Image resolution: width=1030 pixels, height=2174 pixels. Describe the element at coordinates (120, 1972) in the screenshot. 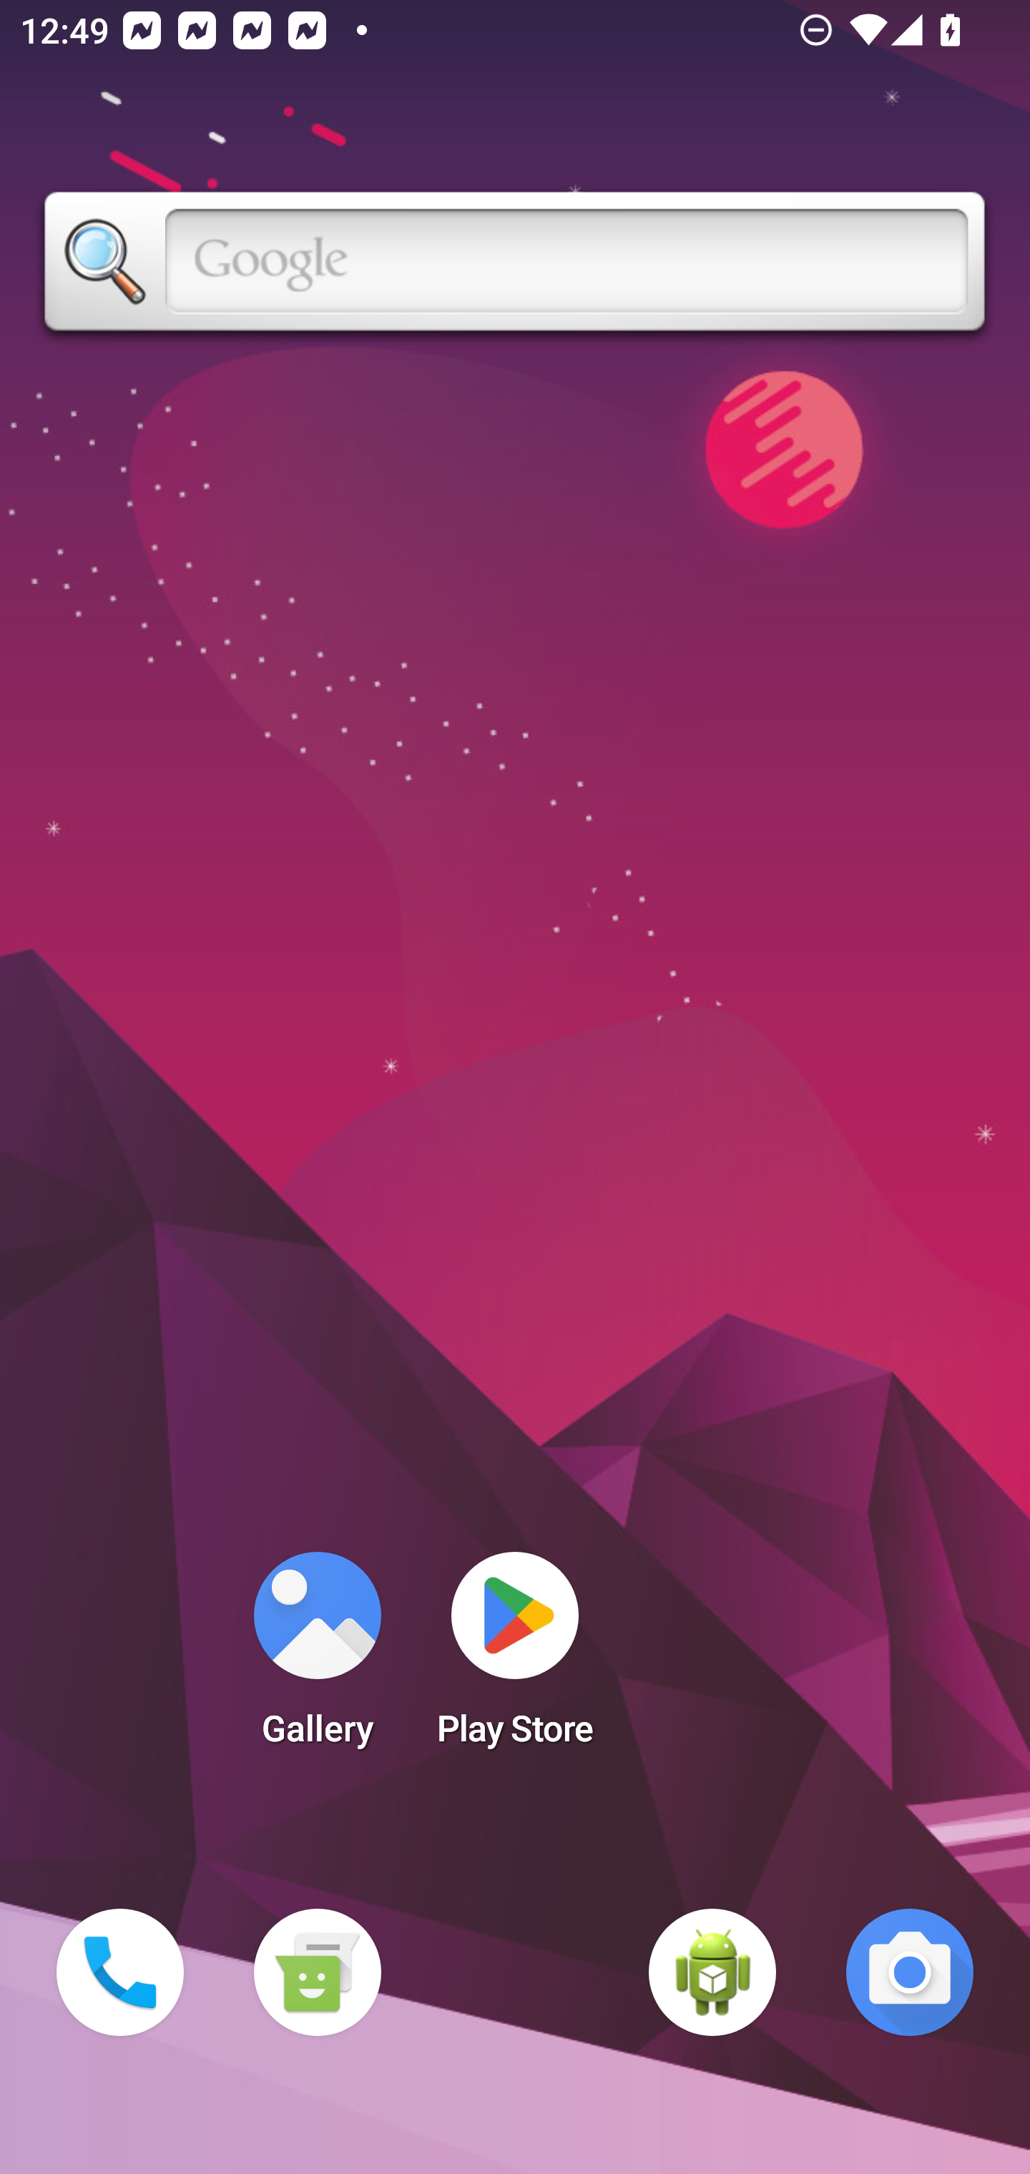

I see `Phone` at that location.